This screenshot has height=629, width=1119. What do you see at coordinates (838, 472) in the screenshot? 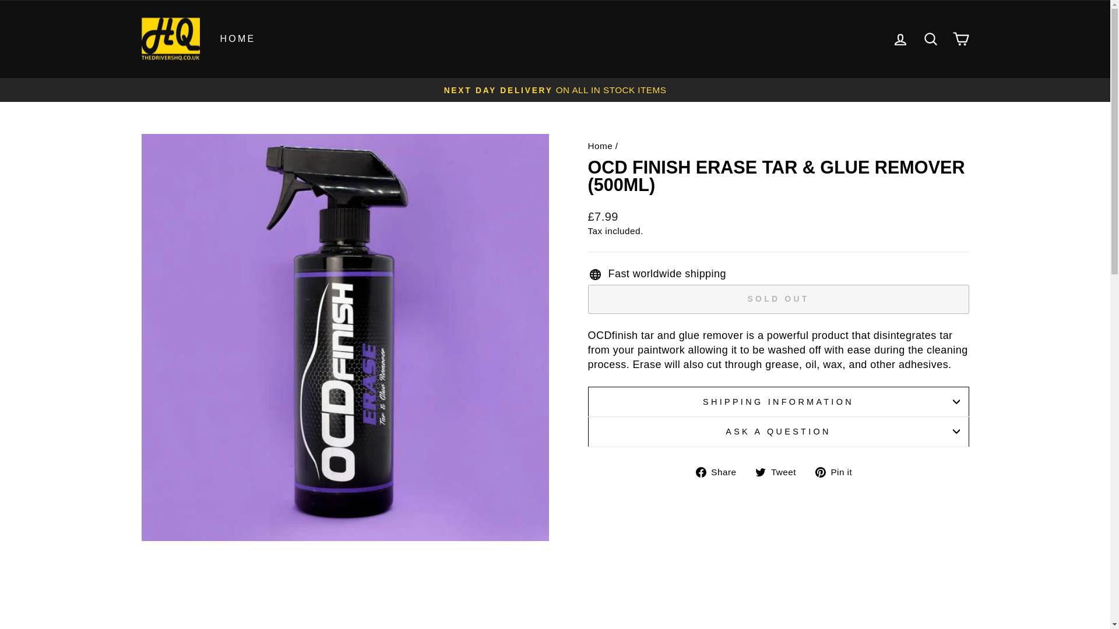
I see `twitter` at bounding box center [838, 472].